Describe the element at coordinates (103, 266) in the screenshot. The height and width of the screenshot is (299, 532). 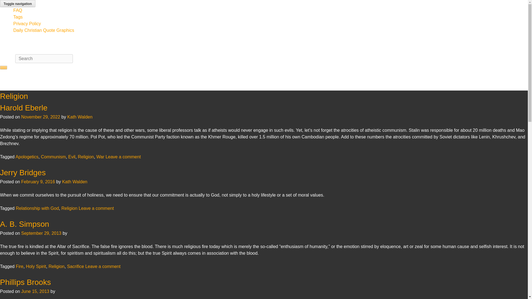
I see `Leave a comment` at that location.